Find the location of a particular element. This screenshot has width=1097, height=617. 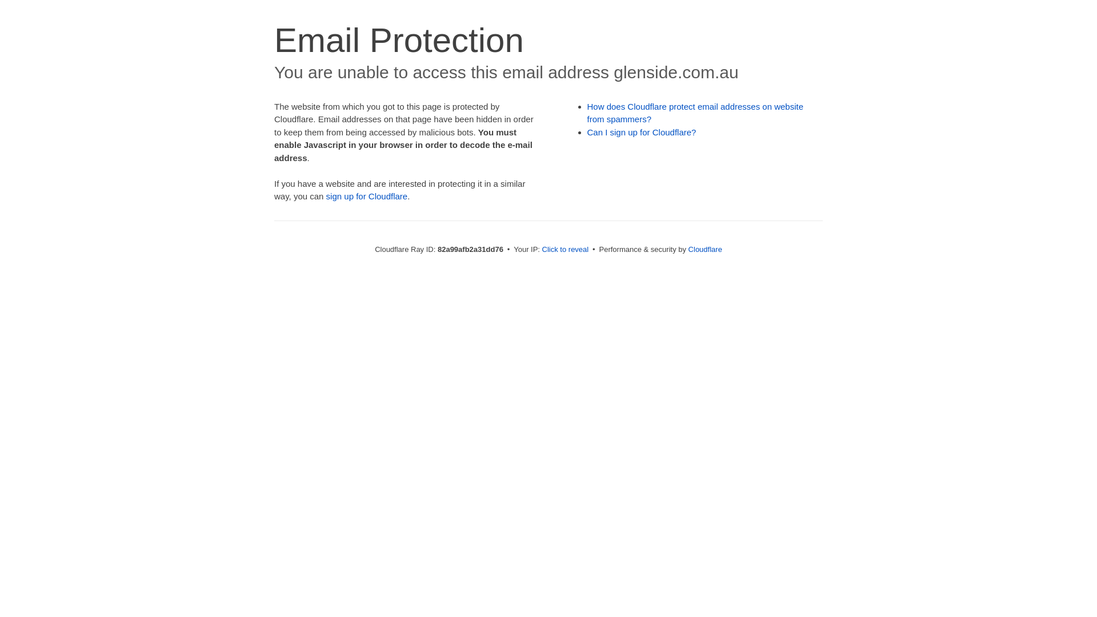

Click to reveal is located at coordinates (566, 249).